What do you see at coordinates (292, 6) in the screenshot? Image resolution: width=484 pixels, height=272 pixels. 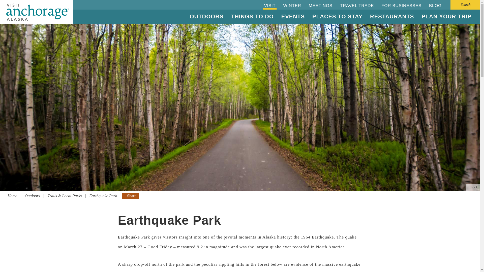 I see `WINTER` at bounding box center [292, 6].